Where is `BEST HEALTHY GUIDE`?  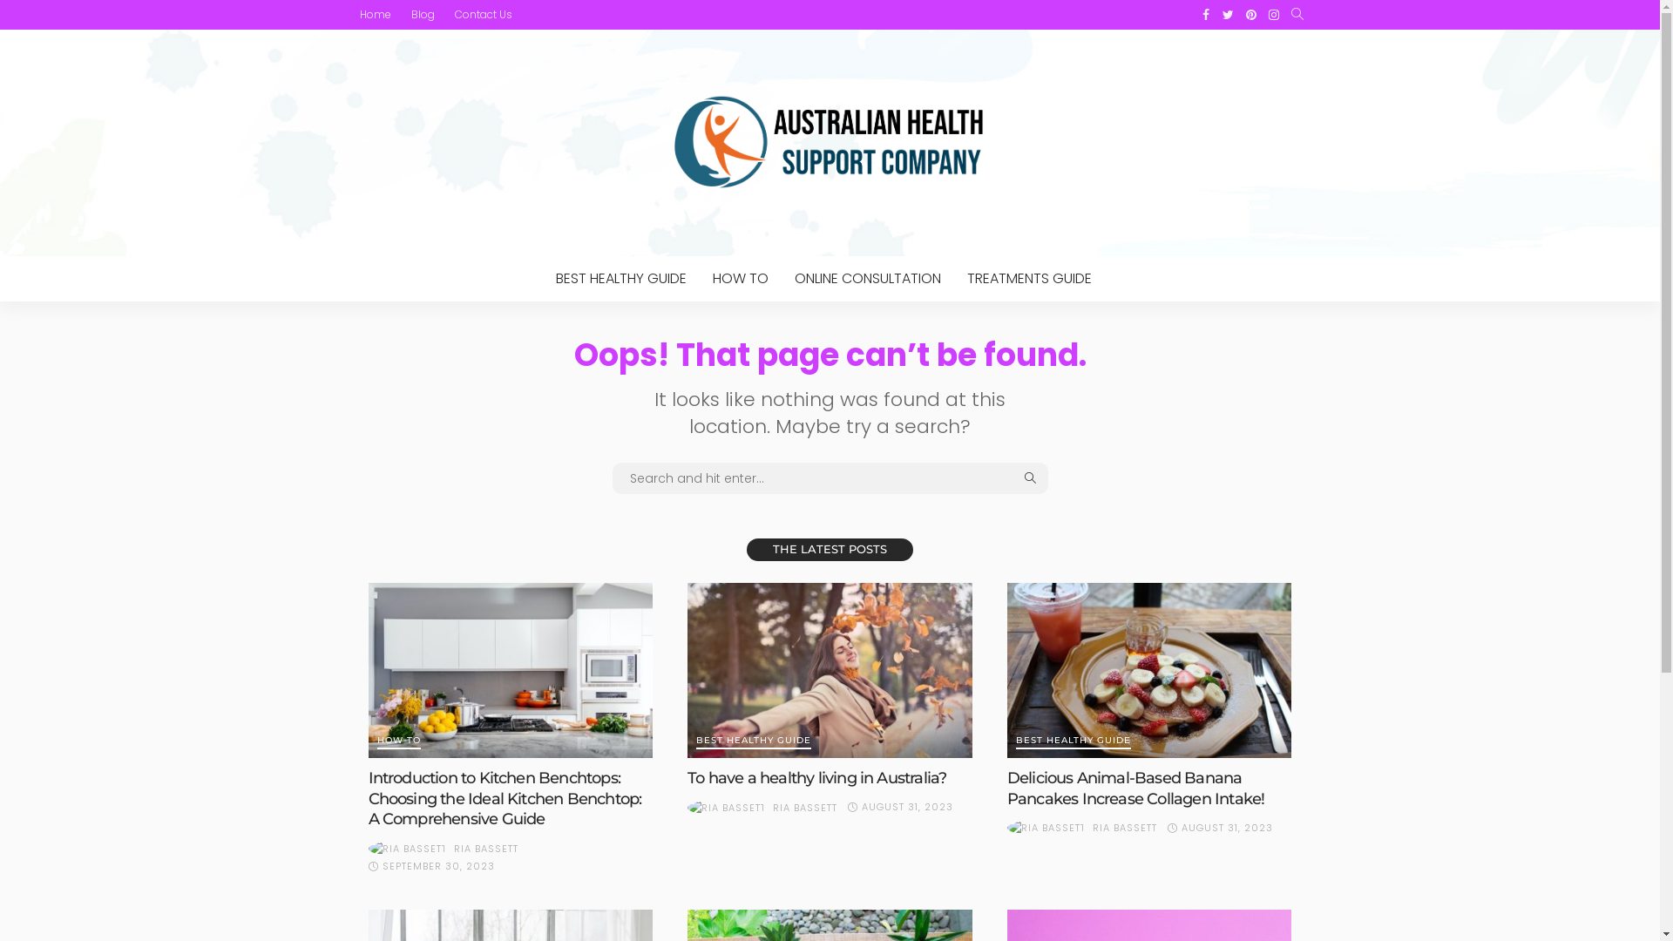 BEST HEALTHY GUIDE is located at coordinates (1074, 742).